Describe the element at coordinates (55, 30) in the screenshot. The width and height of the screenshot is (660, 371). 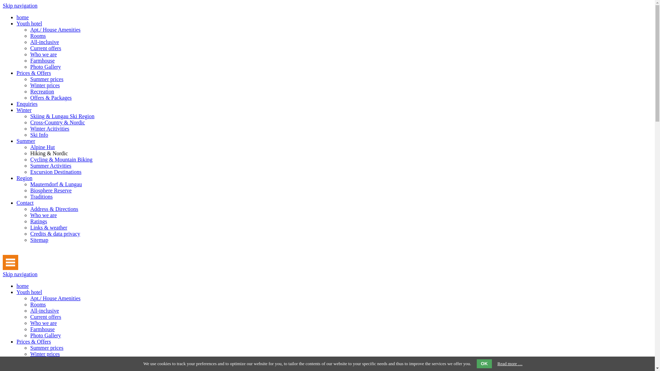
I see `Apt./ House Amenities` at that location.